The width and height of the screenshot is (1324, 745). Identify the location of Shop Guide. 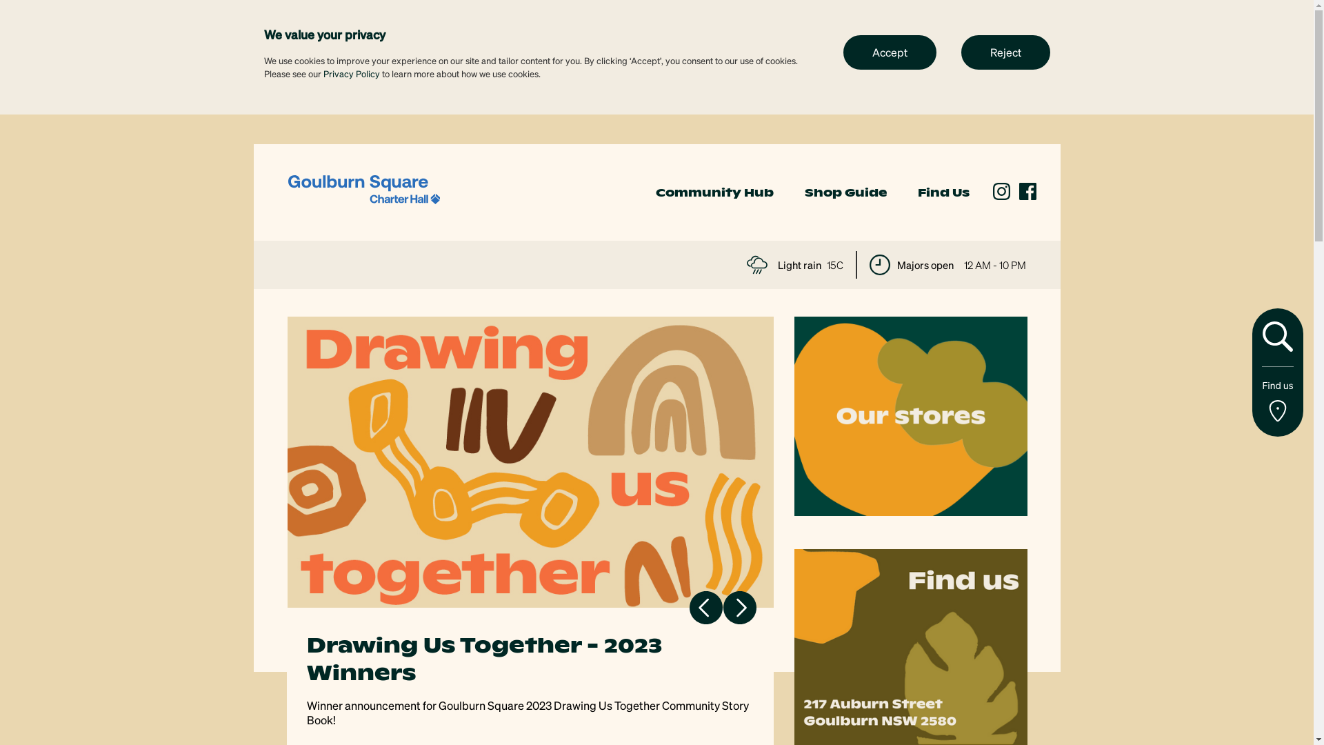
(845, 193).